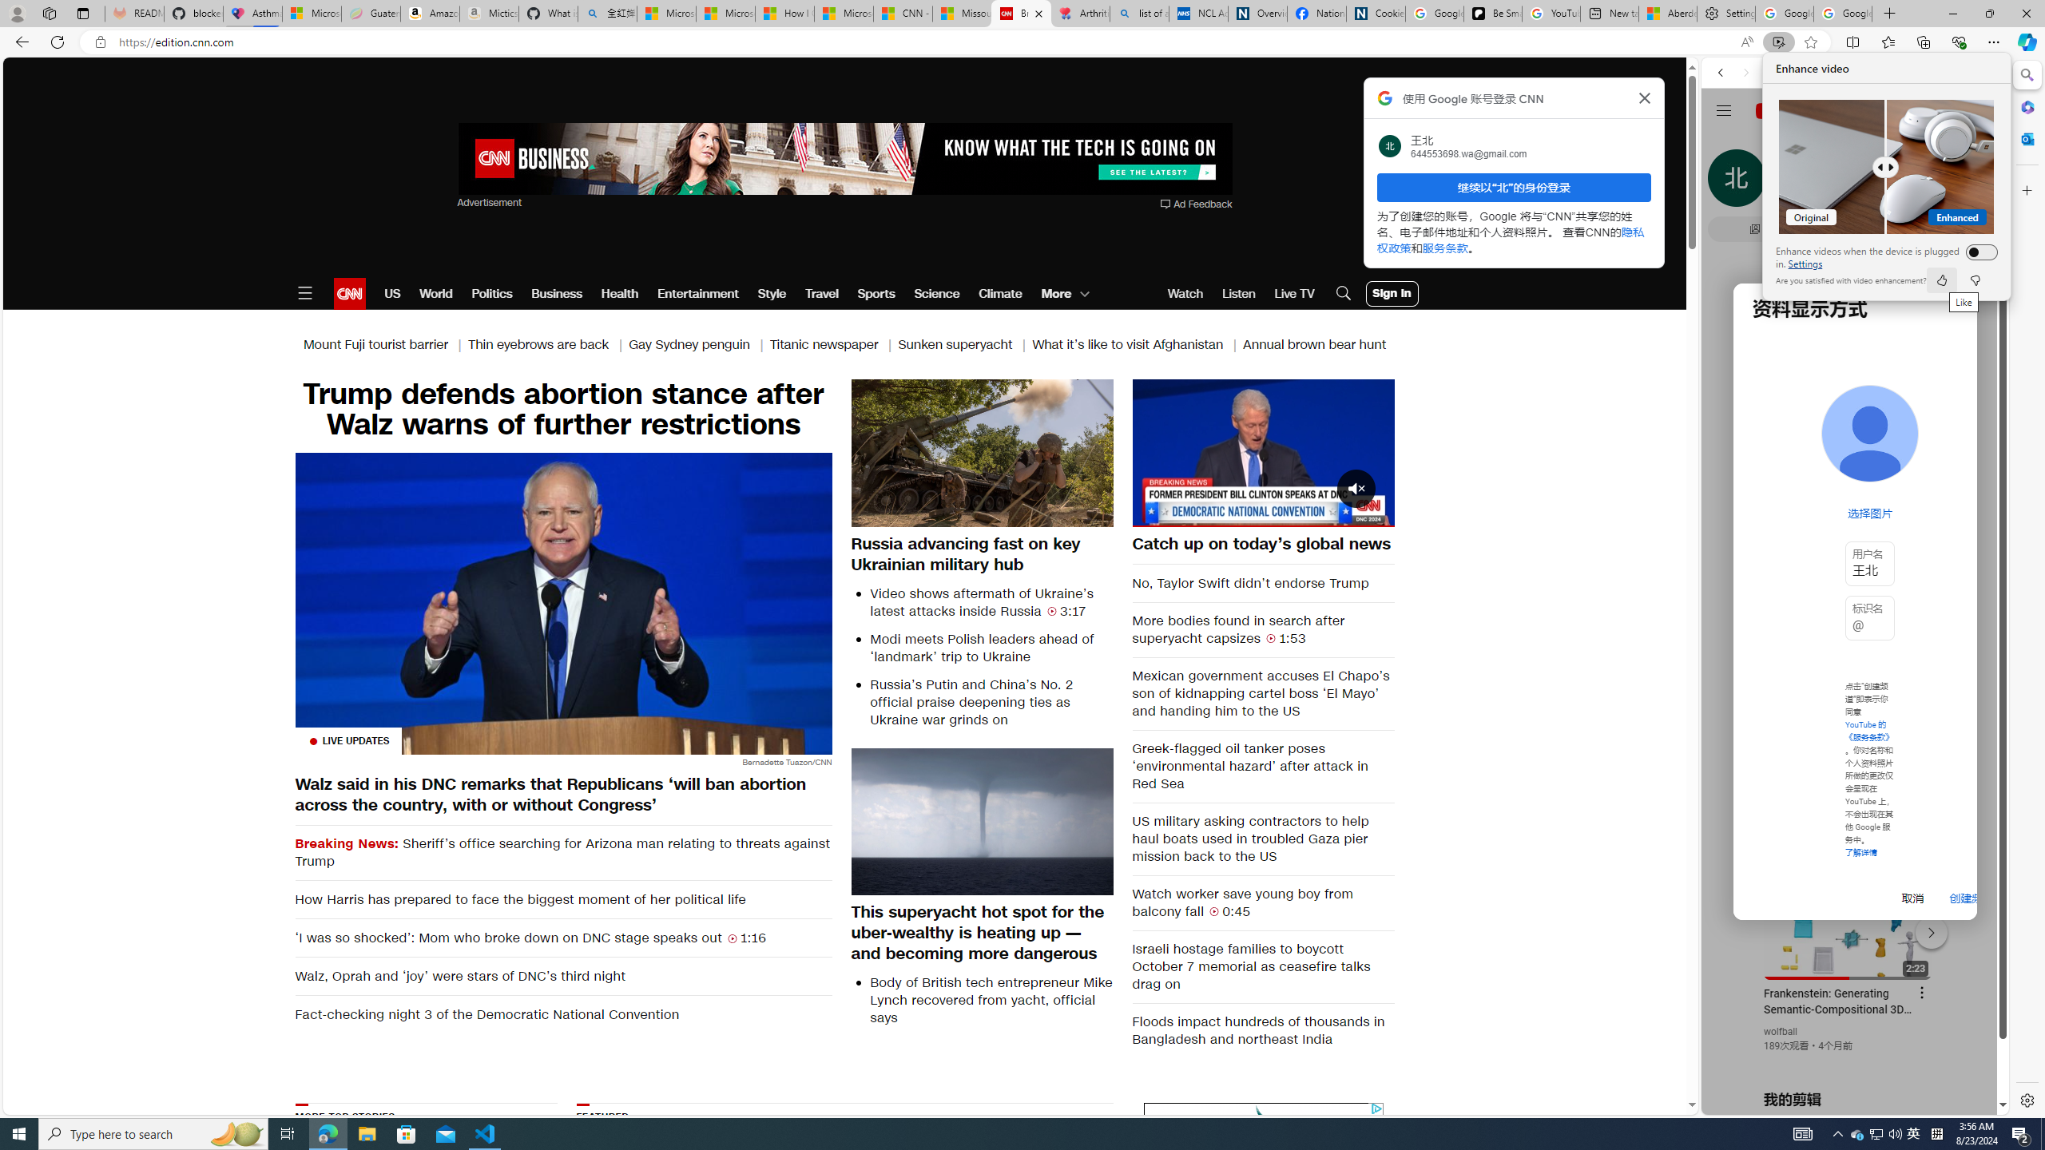 The width and height of the screenshot is (2045, 1150). I want to click on Unmute, so click(1154, 514).